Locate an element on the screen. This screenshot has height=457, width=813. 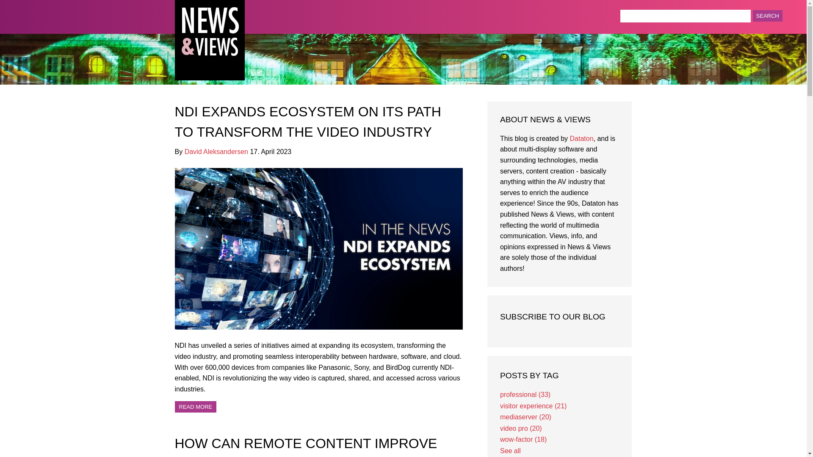
SEARCH is located at coordinates (767, 15).